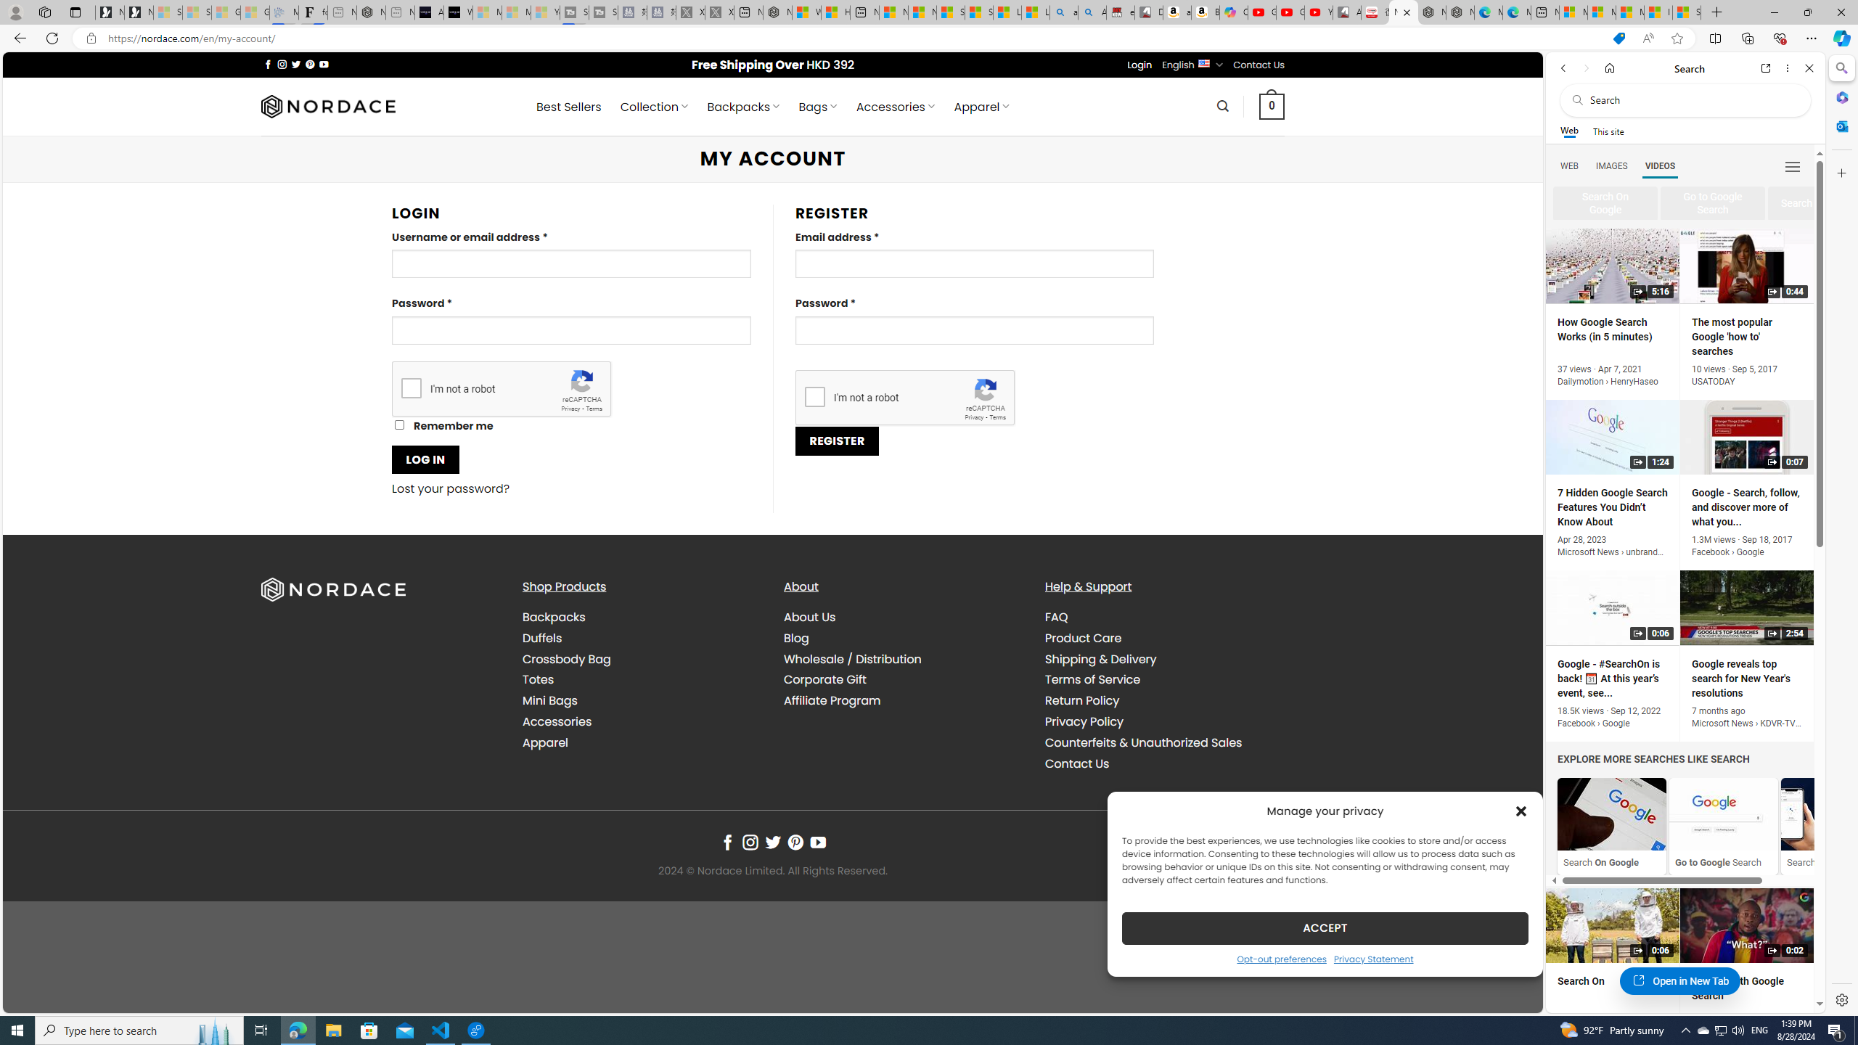 The width and height of the screenshot is (1858, 1045). What do you see at coordinates (1570, 131) in the screenshot?
I see `Web scope` at bounding box center [1570, 131].